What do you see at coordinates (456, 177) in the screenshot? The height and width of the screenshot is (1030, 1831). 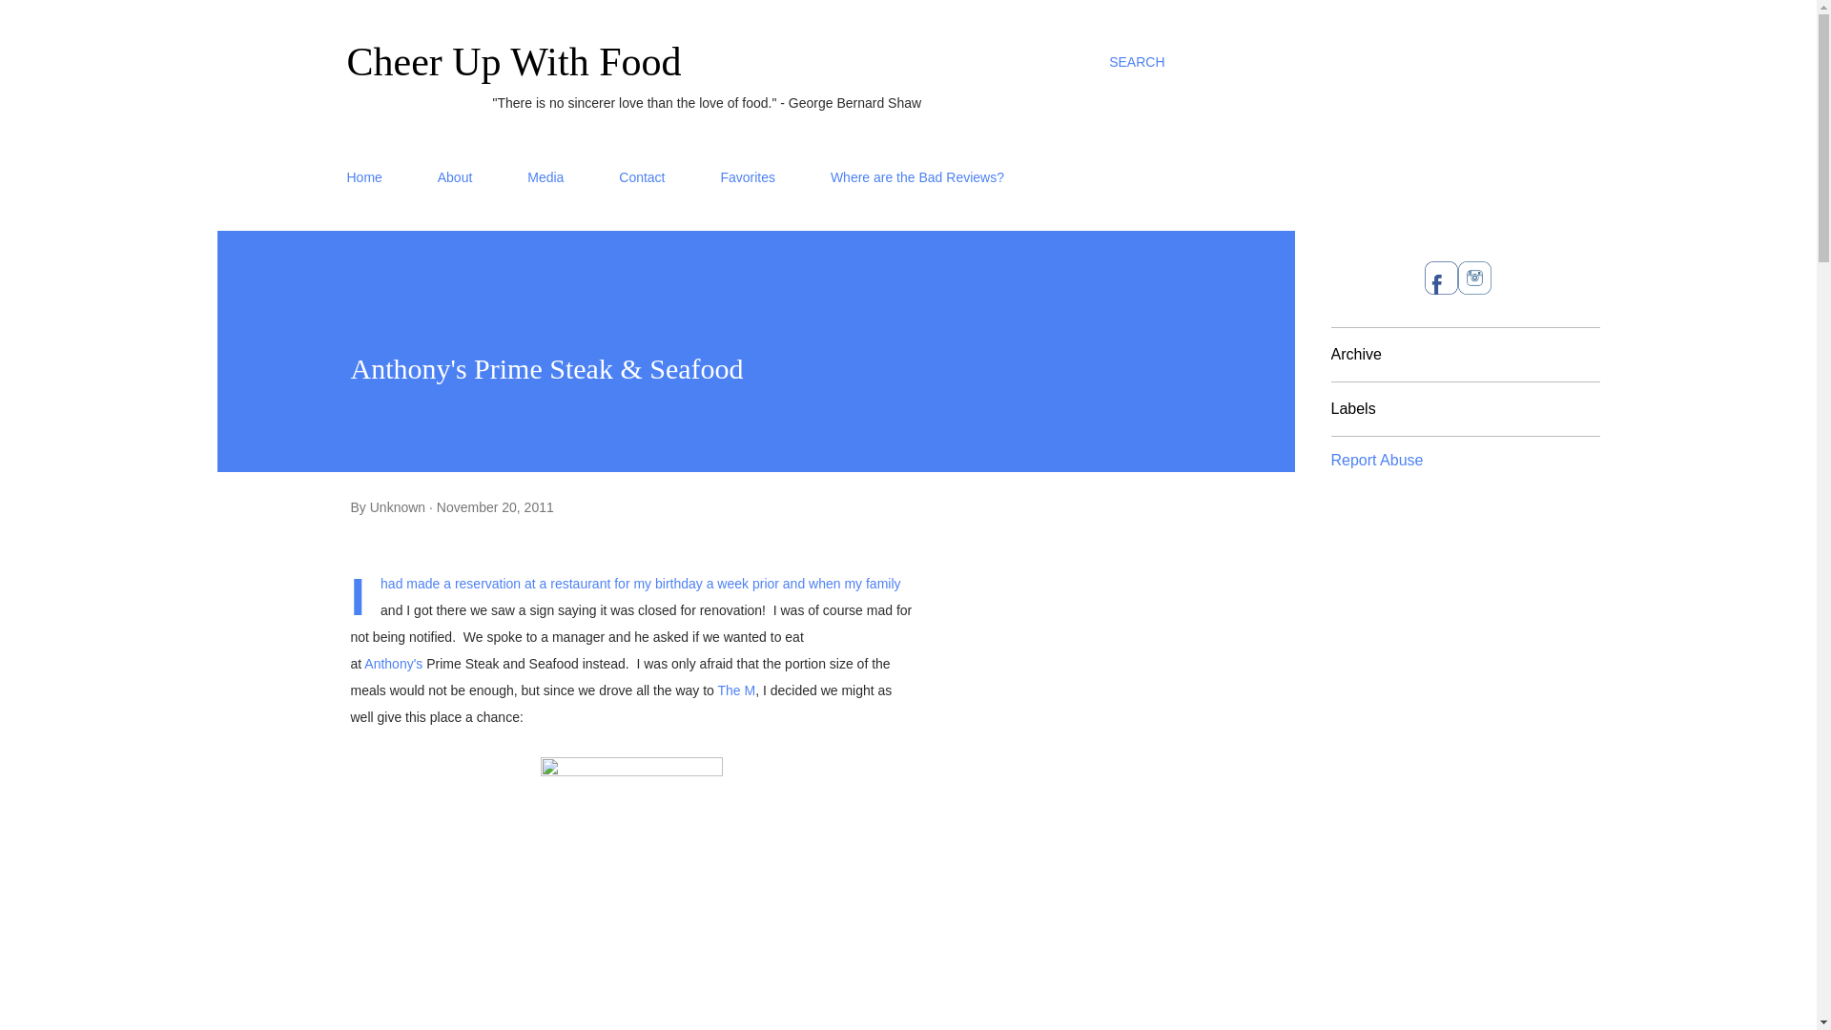 I see `About` at bounding box center [456, 177].